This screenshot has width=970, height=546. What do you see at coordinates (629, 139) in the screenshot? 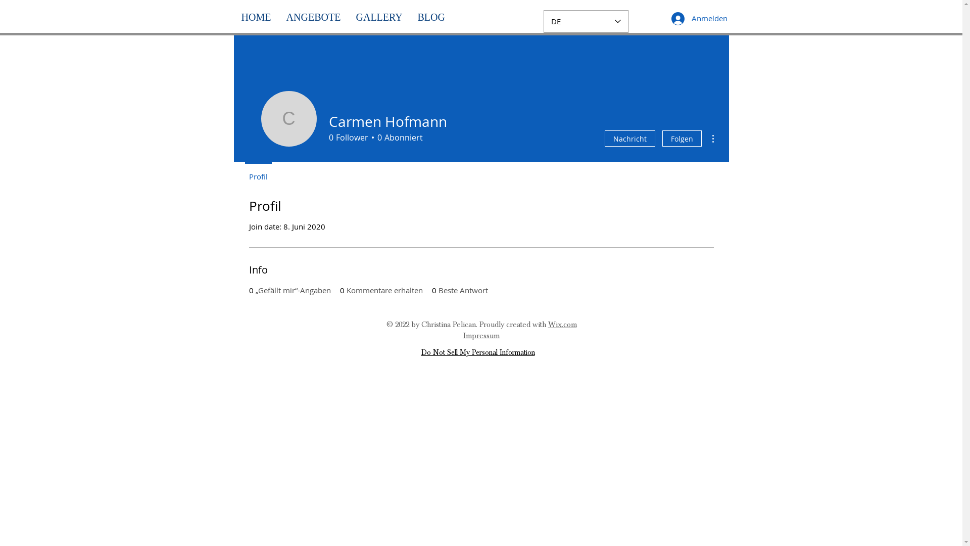
I see `Nachricht` at bounding box center [629, 139].